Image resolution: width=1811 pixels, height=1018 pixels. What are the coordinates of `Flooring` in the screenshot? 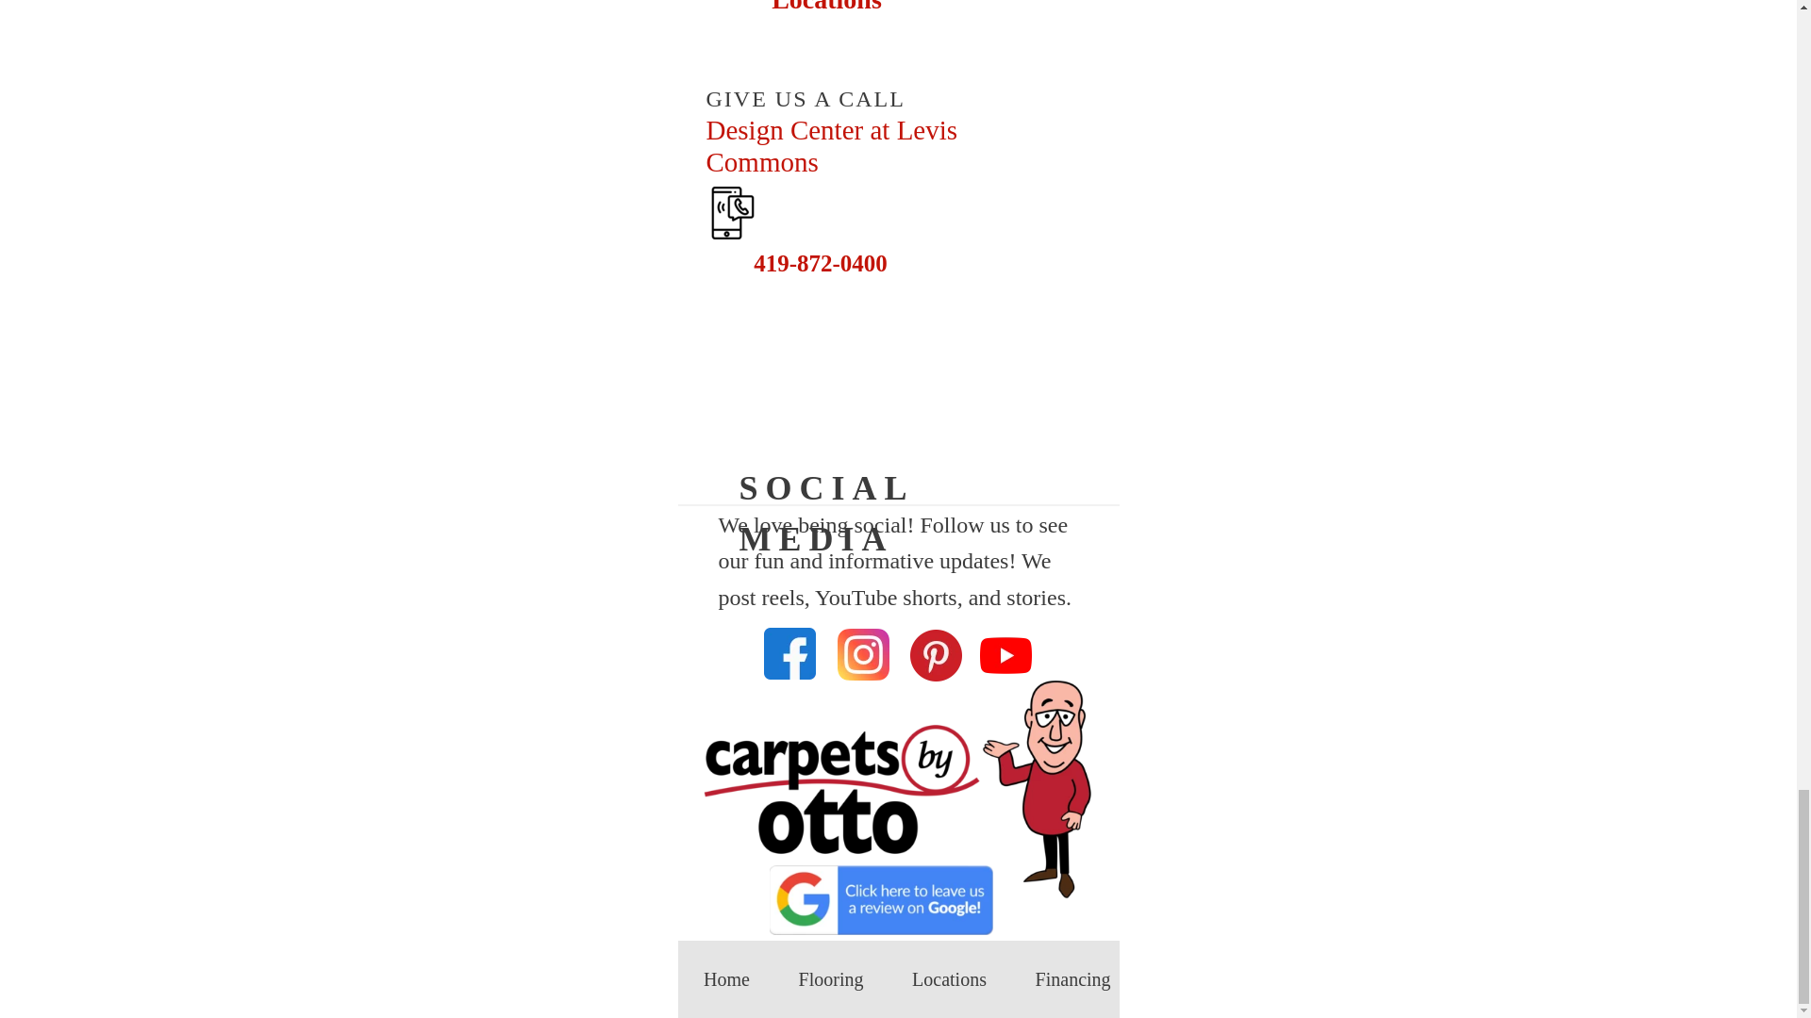 It's located at (831, 979).